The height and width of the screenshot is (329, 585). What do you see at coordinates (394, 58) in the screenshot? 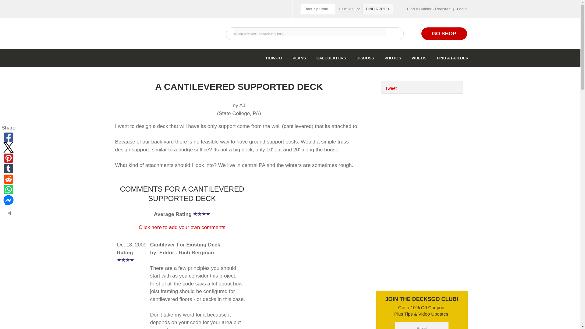
I see `PHOTOS` at bounding box center [394, 58].